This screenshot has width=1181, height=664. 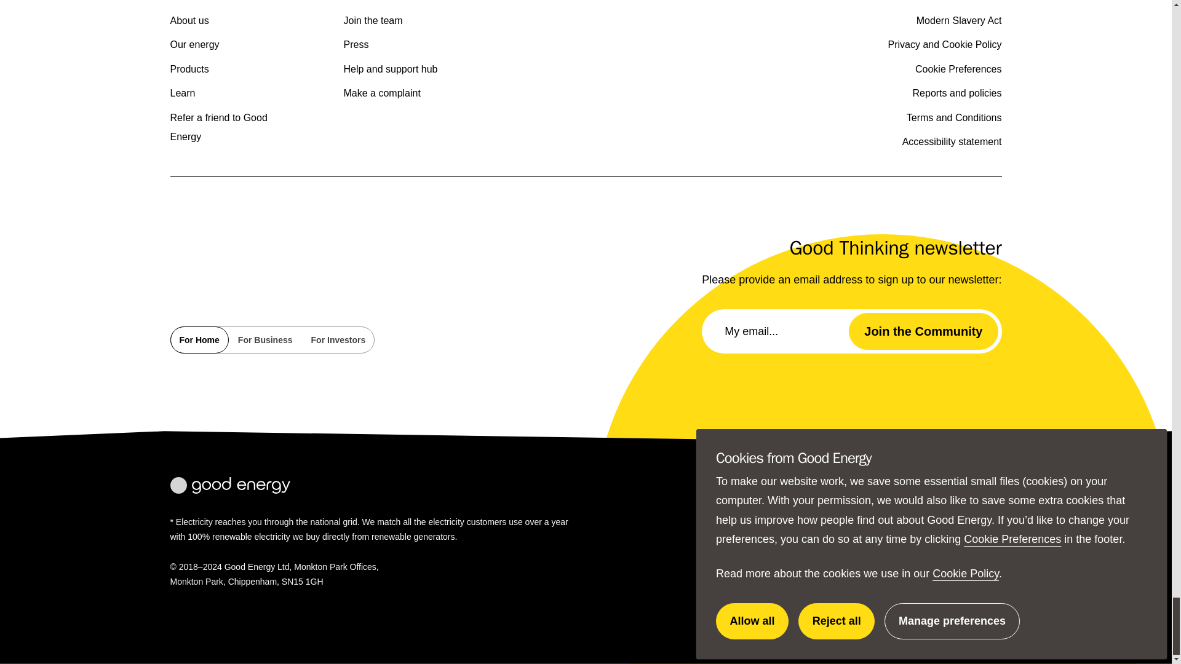 What do you see at coordinates (182, 92) in the screenshot?
I see `Learn` at bounding box center [182, 92].